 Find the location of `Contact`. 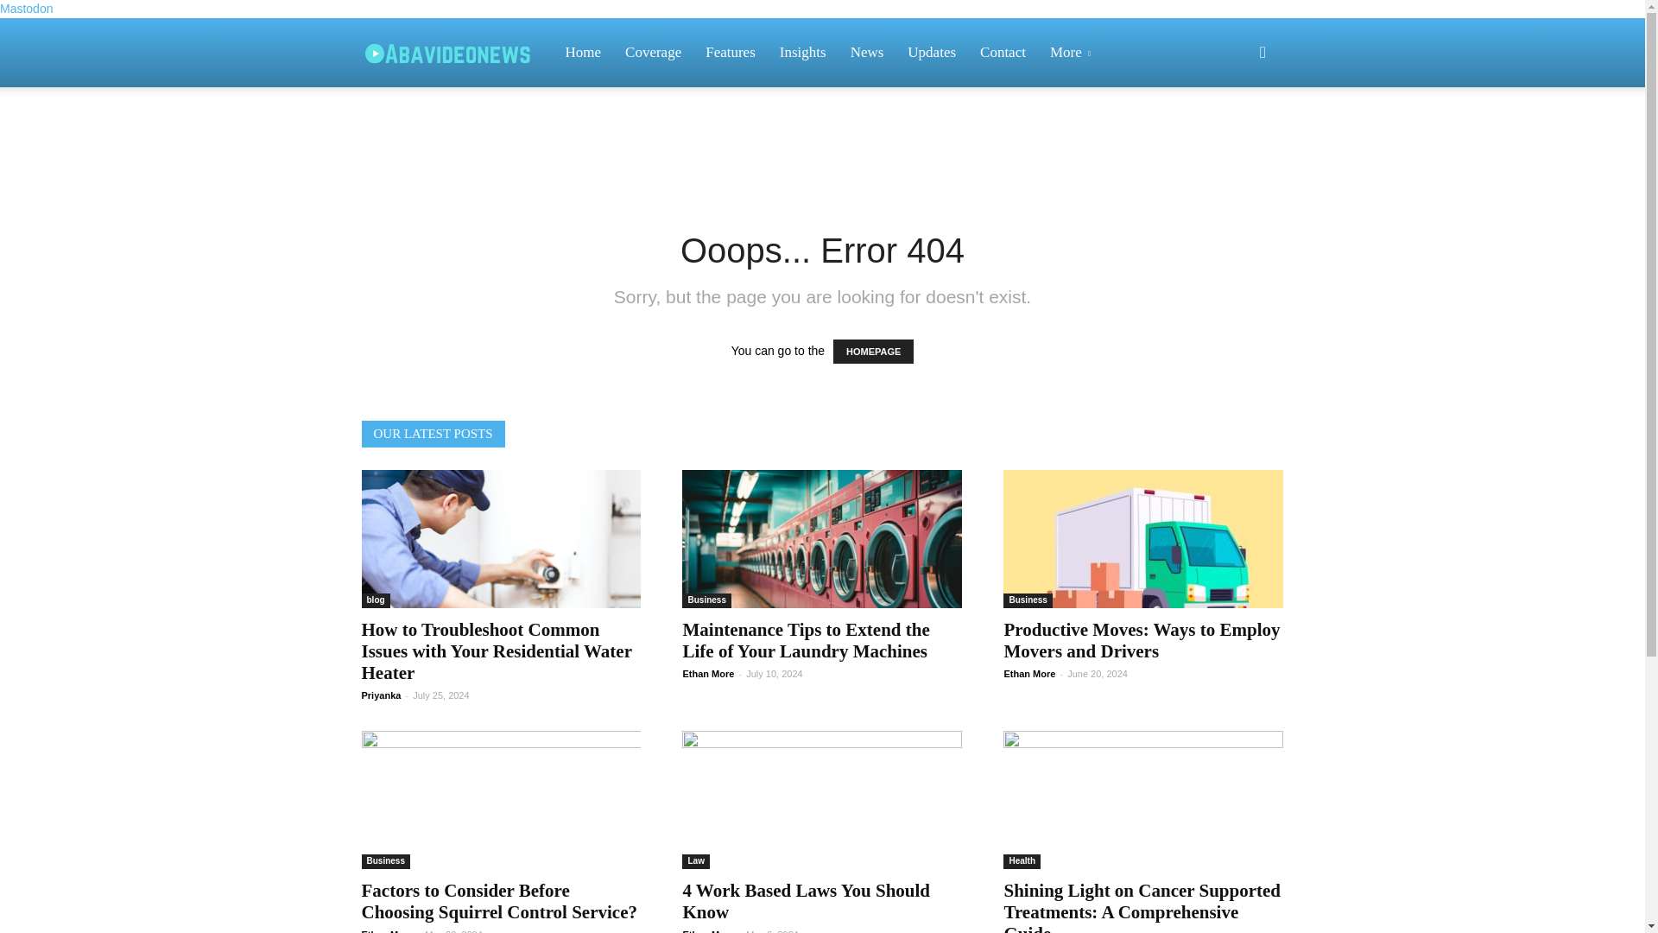

Contact is located at coordinates (1003, 52).